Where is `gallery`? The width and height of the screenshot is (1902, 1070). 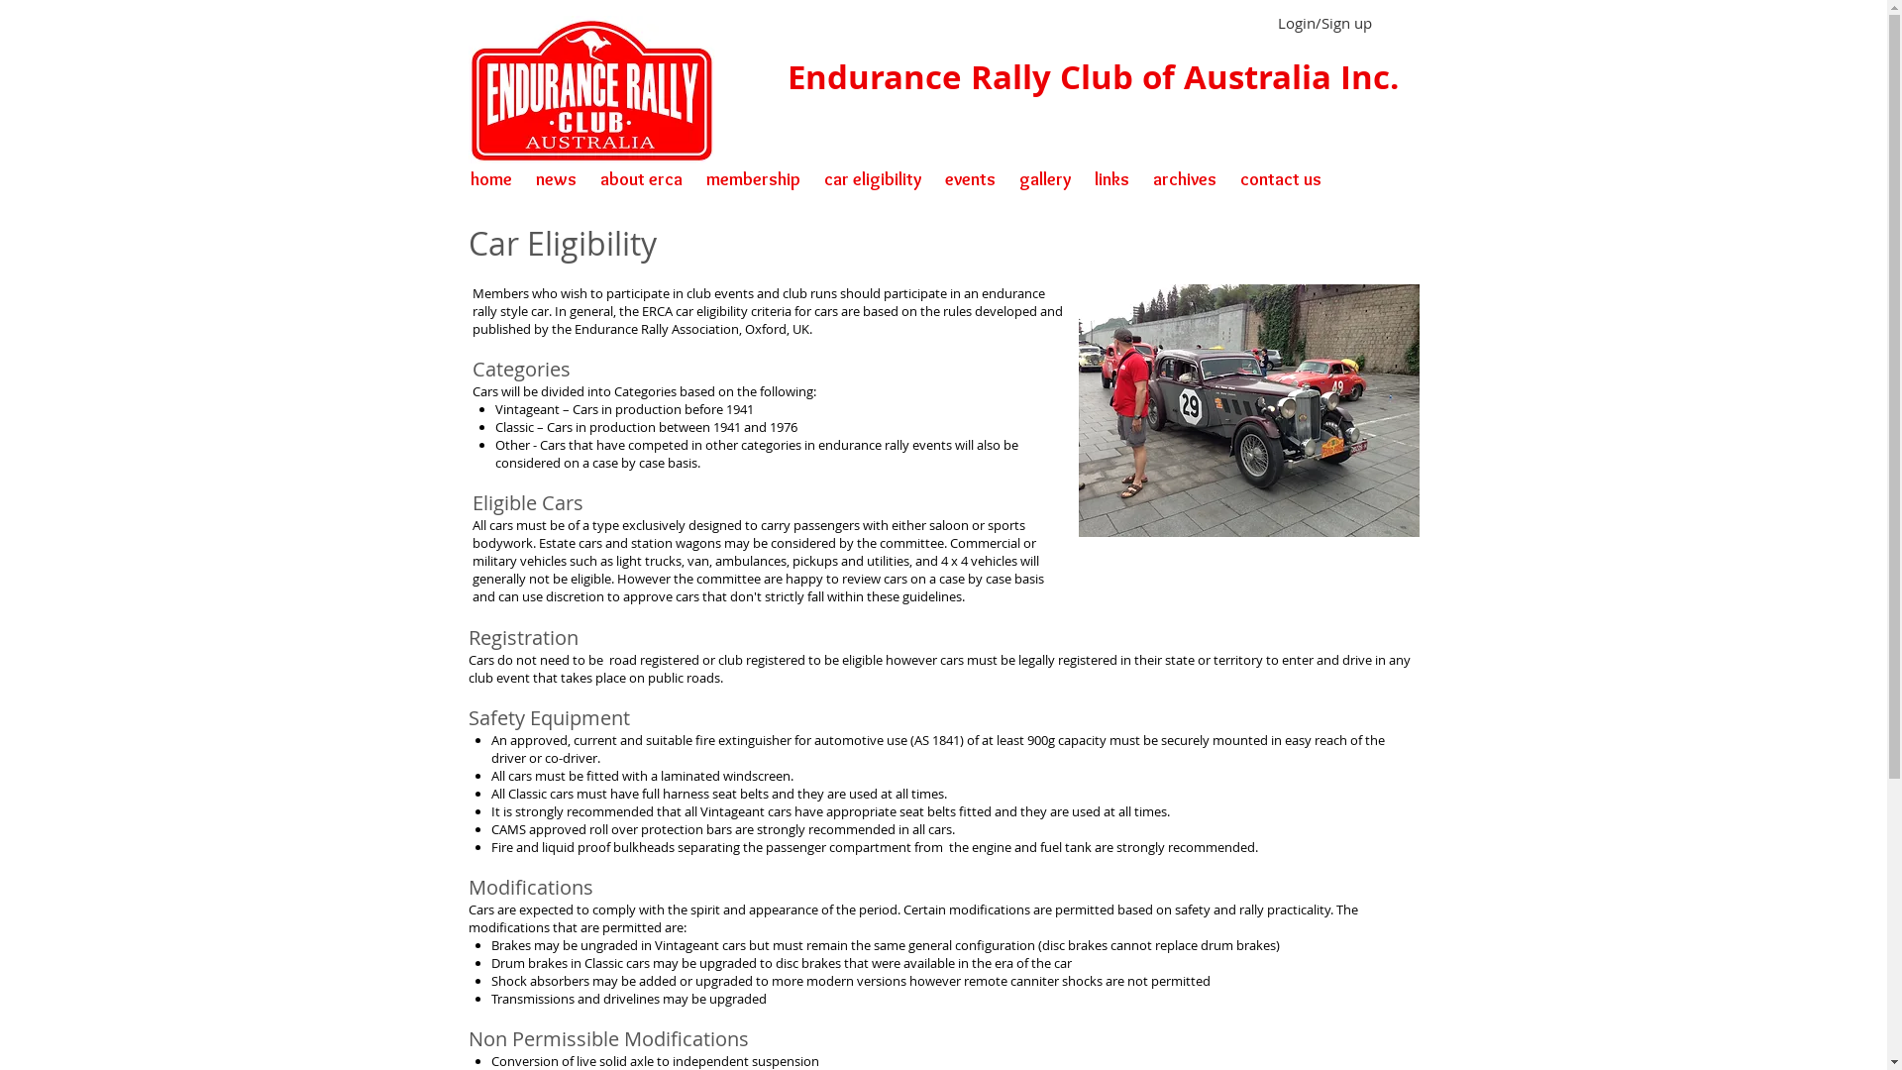 gallery is located at coordinates (1044, 179).